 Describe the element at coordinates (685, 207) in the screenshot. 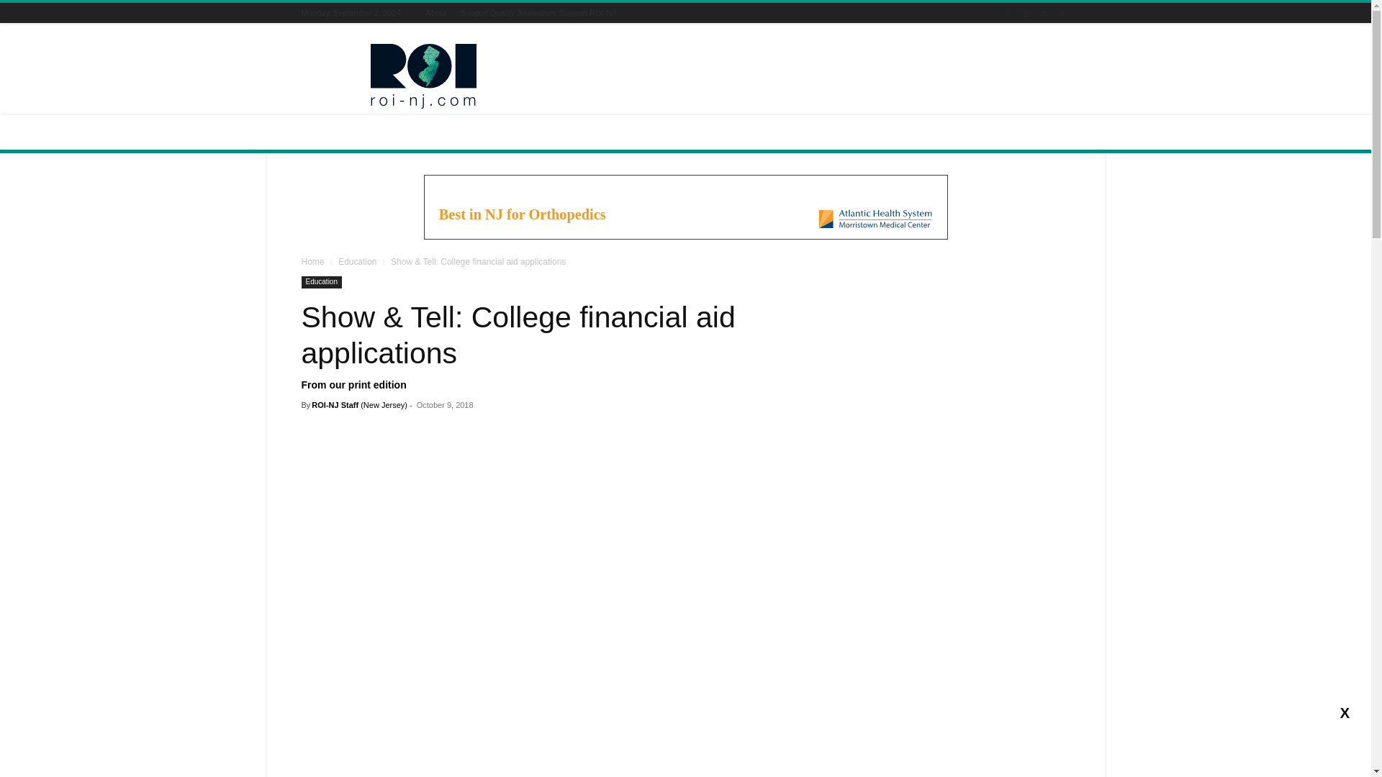

I see `3rd party ad content` at that location.